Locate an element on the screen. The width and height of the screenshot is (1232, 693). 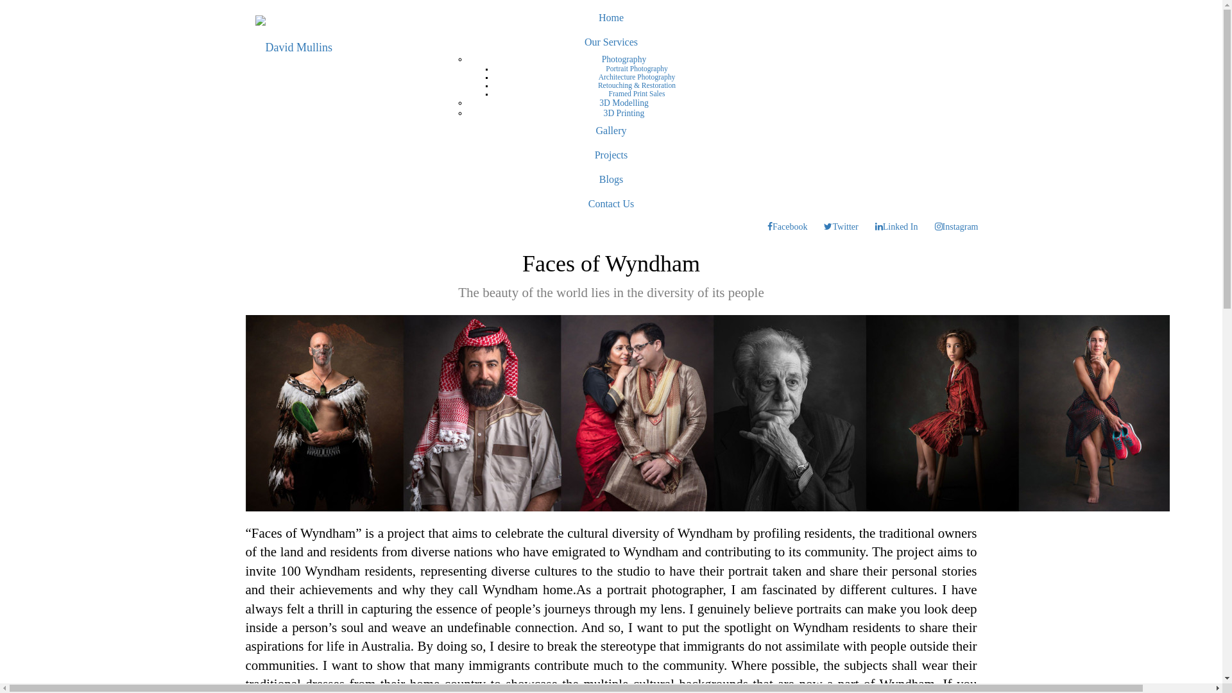
David Mullins is located at coordinates (294, 47).